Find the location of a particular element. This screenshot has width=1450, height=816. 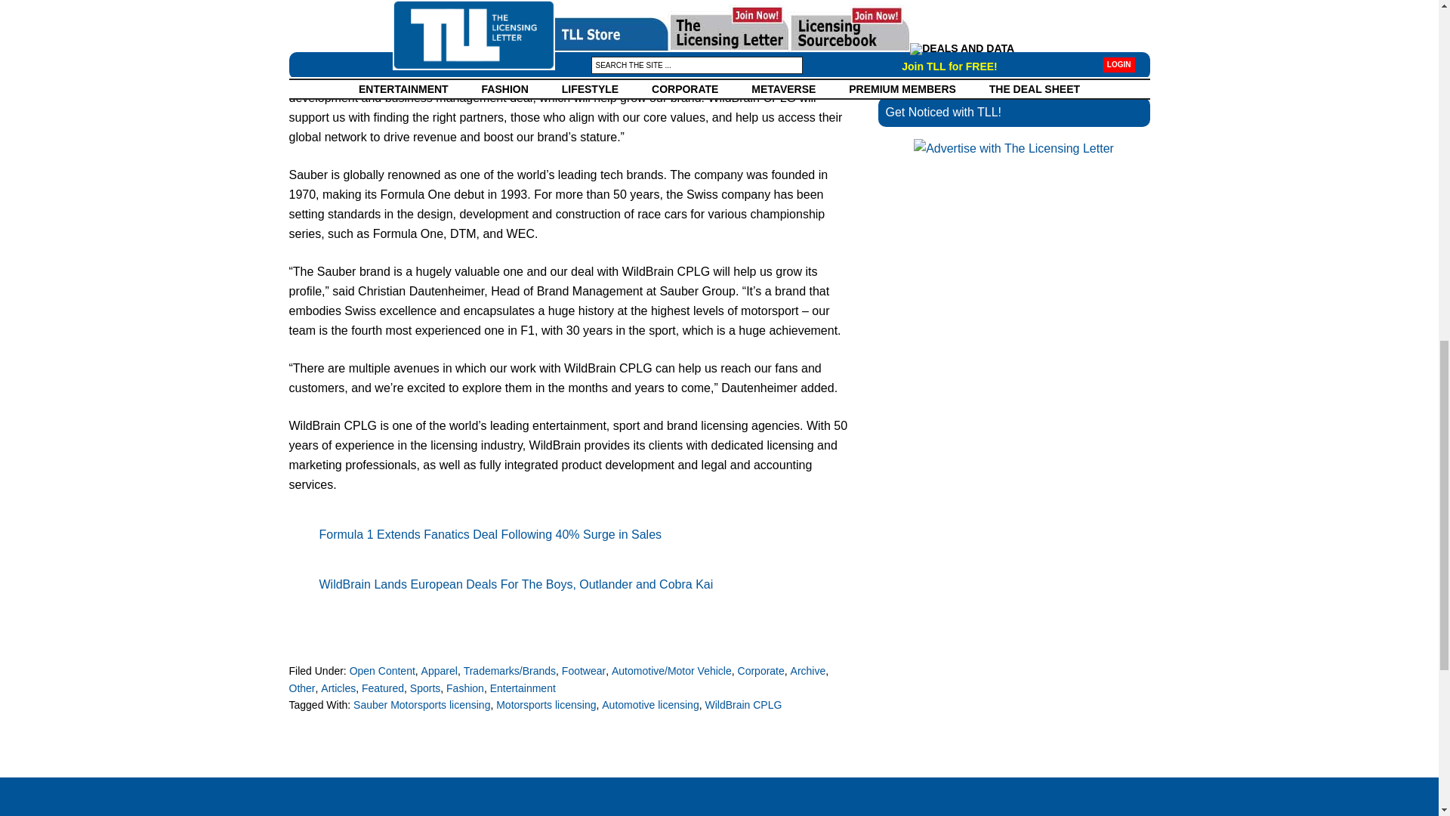

Articles is located at coordinates (338, 688).